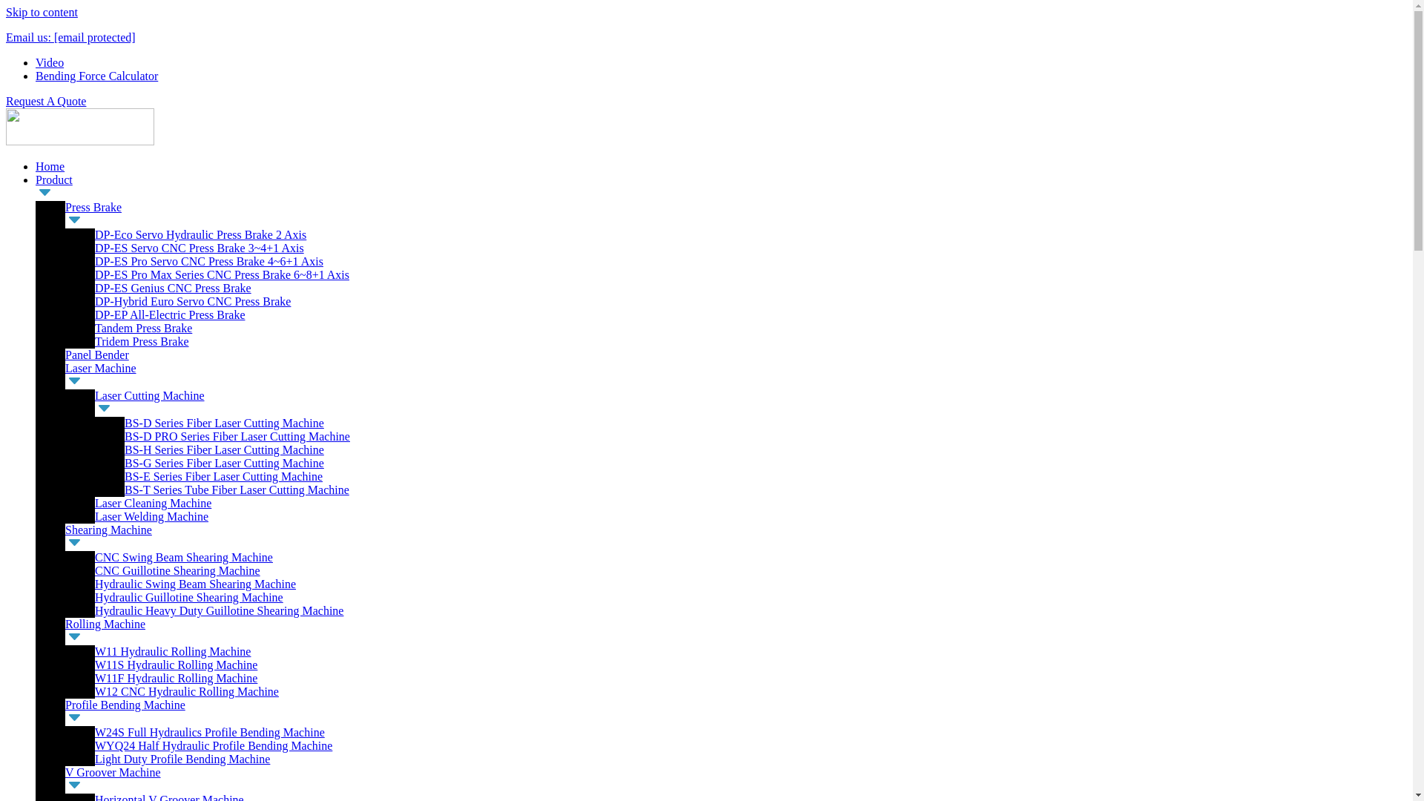  Describe the element at coordinates (224, 463) in the screenshot. I see `BS-G Series Fiber Laser Cutting Machine` at that location.